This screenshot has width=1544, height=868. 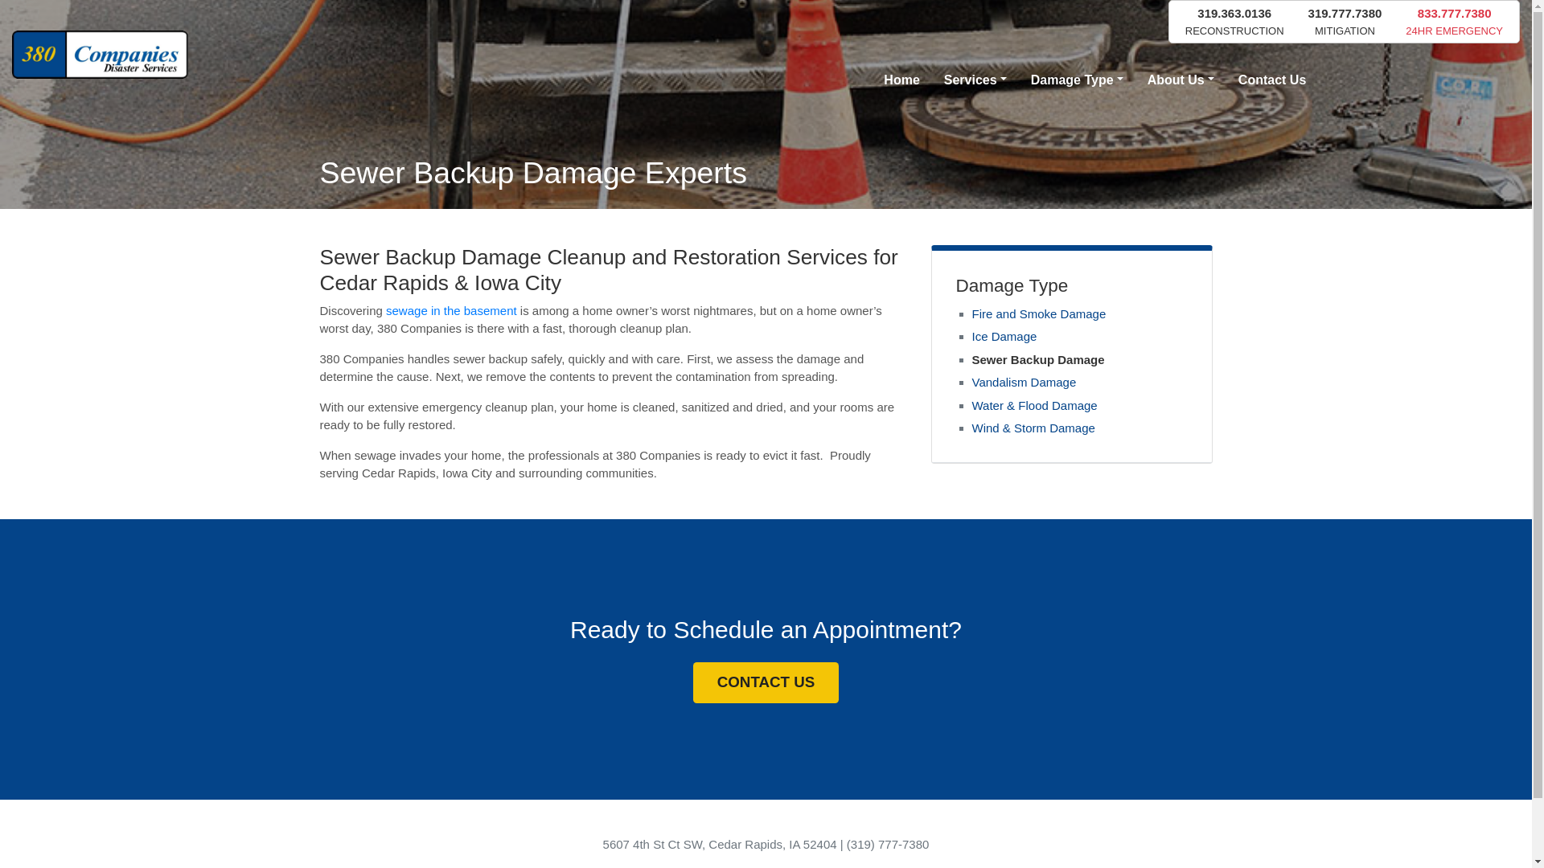 What do you see at coordinates (1235, 22) in the screenshot?
I see `319.363.0136
RECONSTRUCTION` at bounding box center [1235, 22].